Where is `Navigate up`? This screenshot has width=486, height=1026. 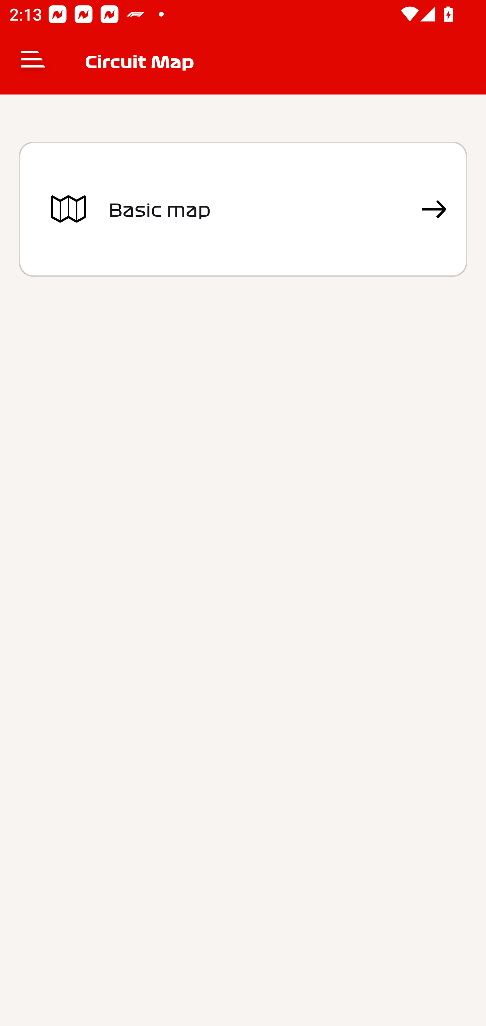
Navigate up is located at coordinates (33, 61).